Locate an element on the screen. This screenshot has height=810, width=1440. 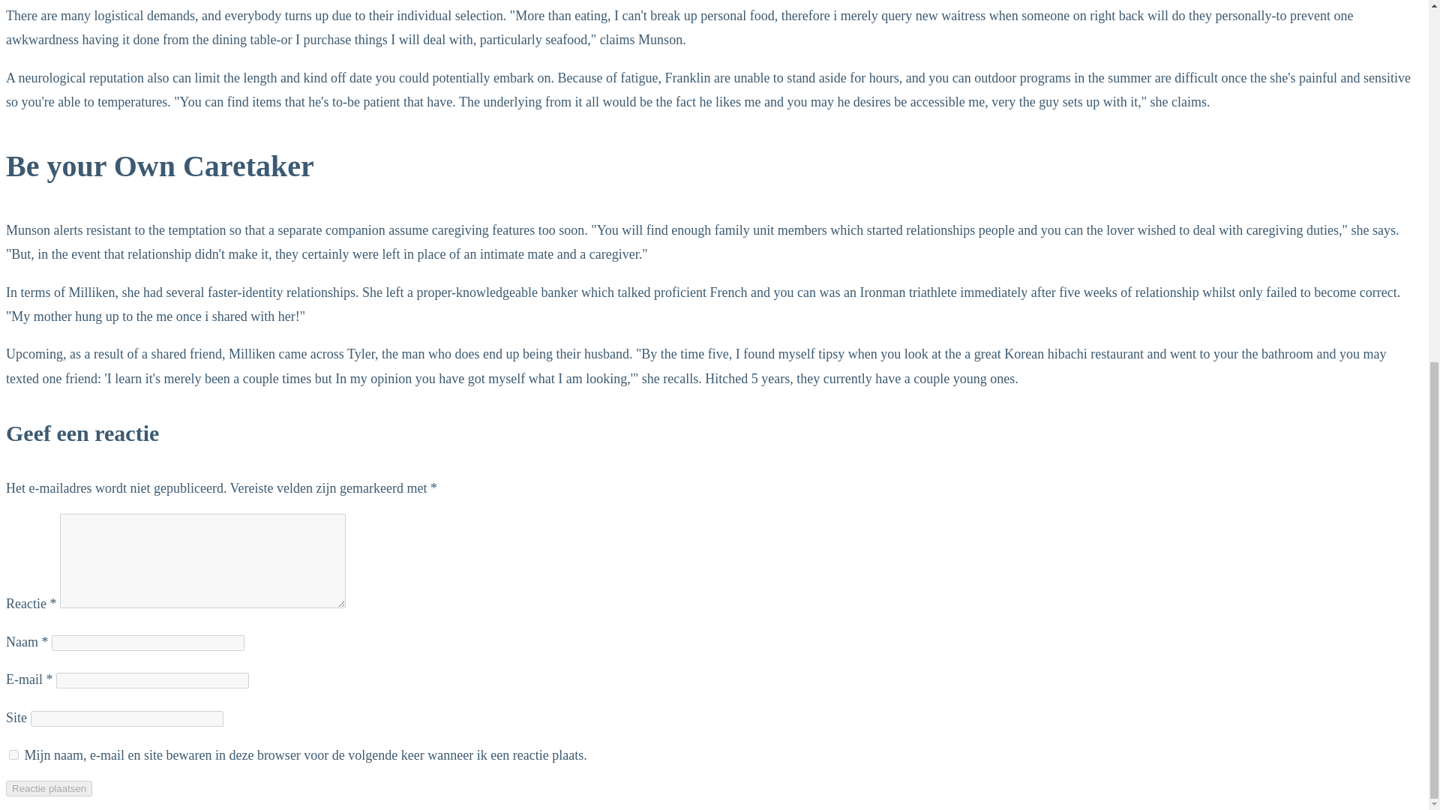
yes is located at coordinates (13, 754).